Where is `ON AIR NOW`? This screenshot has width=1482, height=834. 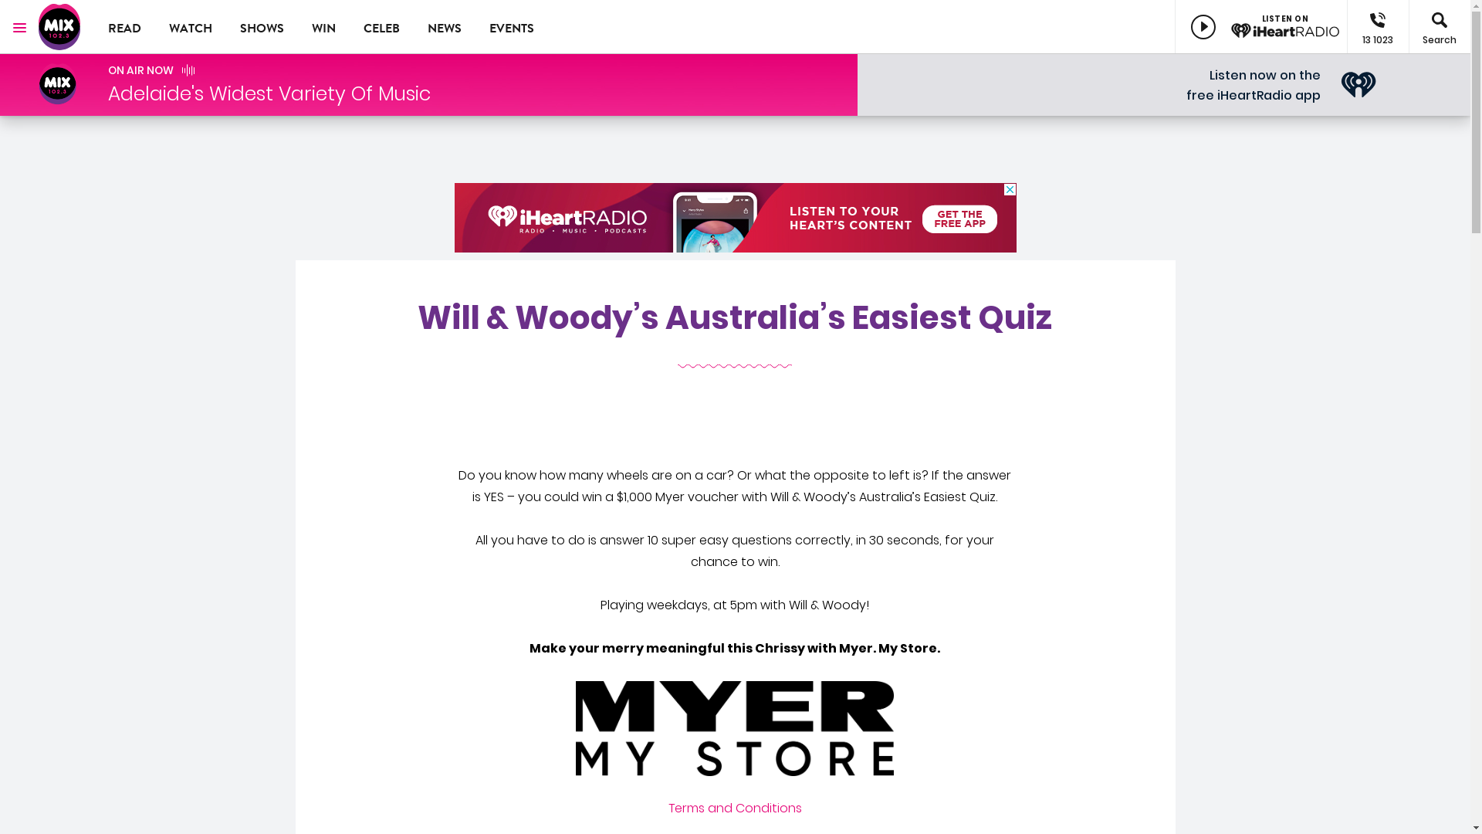
ON AIR NOW is located at coordinates (140, 70).